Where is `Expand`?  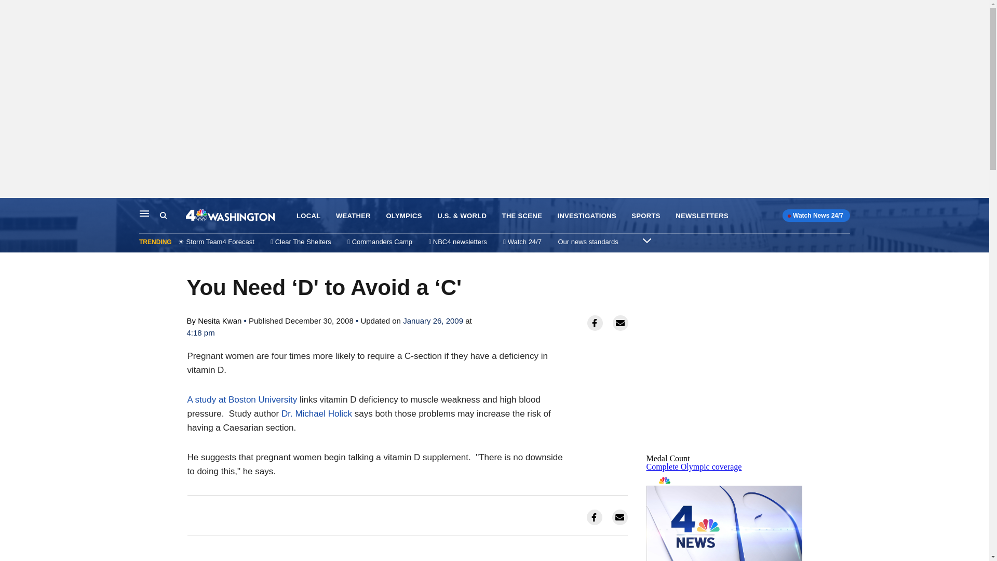 Expand is located at coordinates (647, 240).